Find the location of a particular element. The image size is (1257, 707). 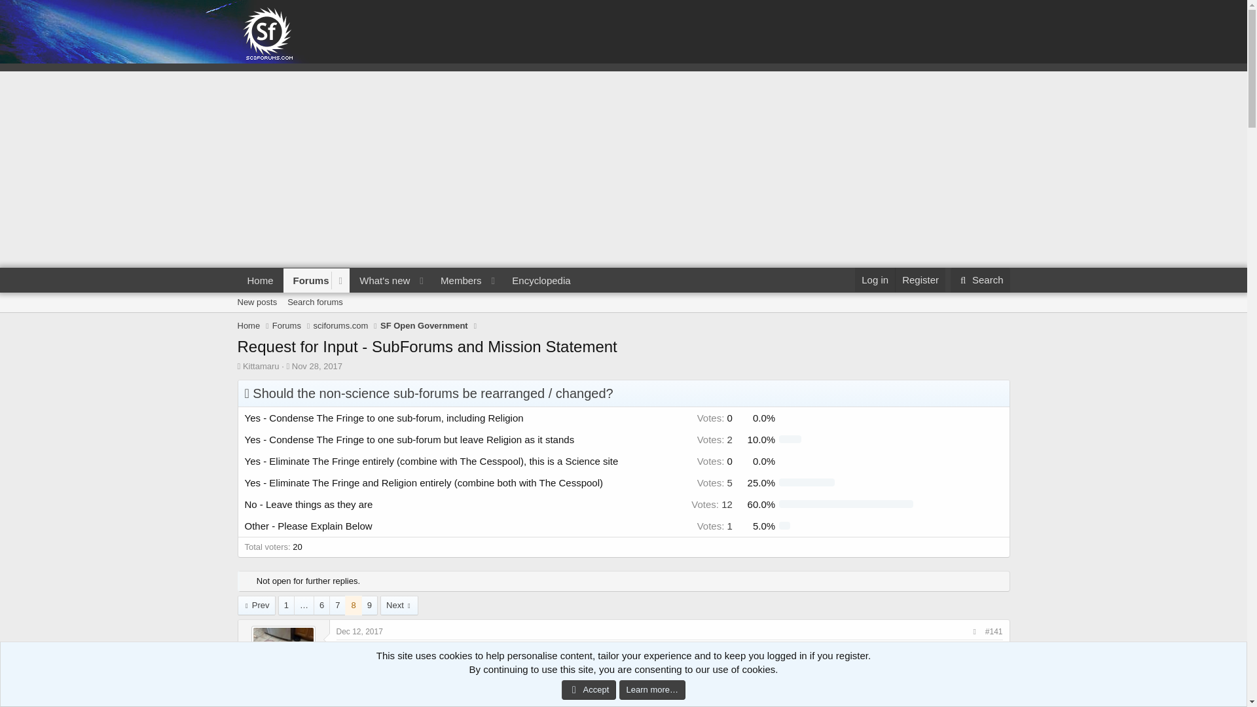

Search is located at coordinates (980, 280).